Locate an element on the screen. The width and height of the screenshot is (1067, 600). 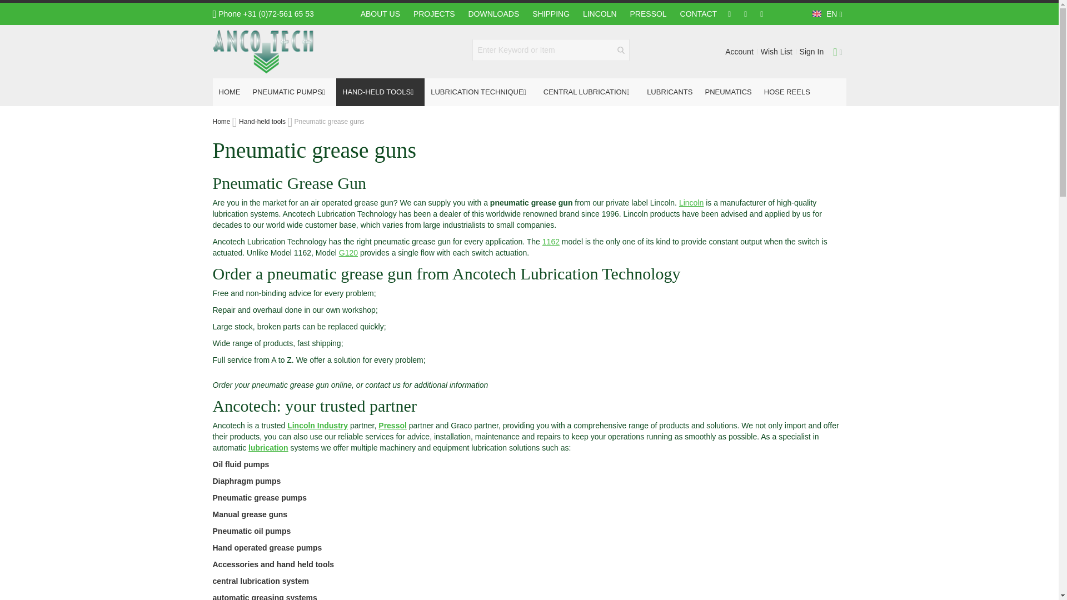
Wish List is located at coordinates (776, 52).